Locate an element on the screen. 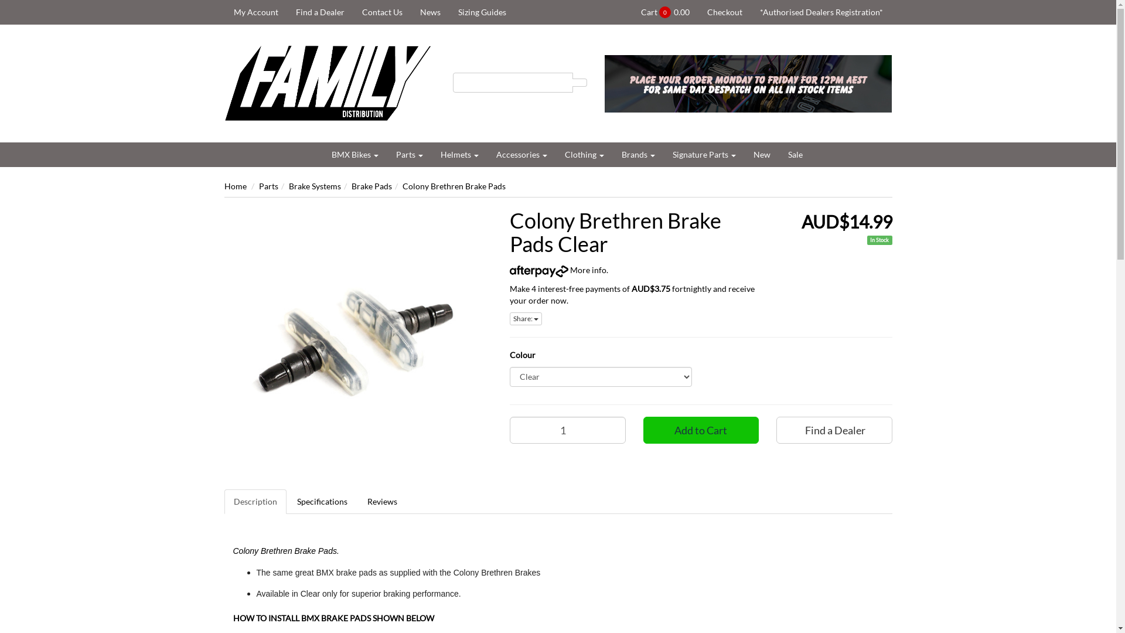  Share: is located at coordinates (526, 319).